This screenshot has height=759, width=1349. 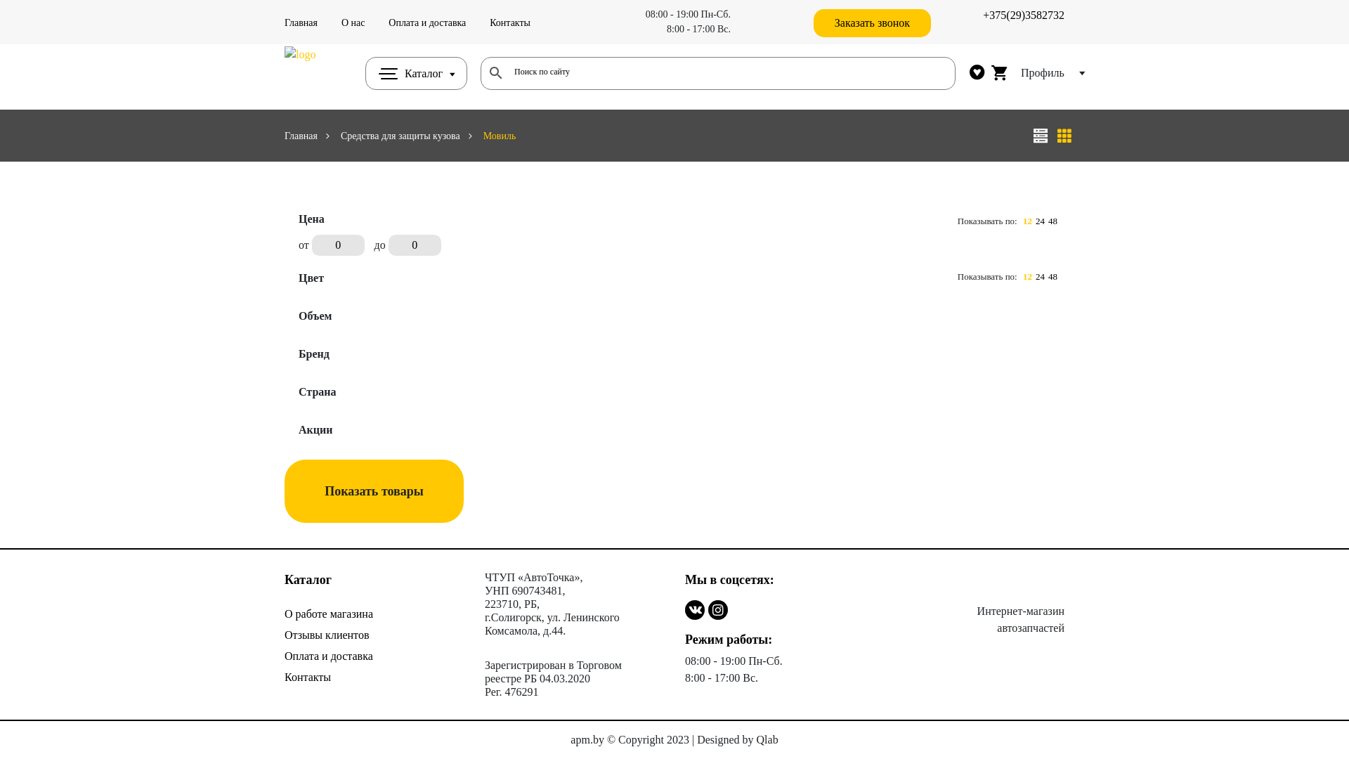 What do you see at coordinates (1053, 277) in the screenshot?
I see `48` at bounding box center [1053, 277].